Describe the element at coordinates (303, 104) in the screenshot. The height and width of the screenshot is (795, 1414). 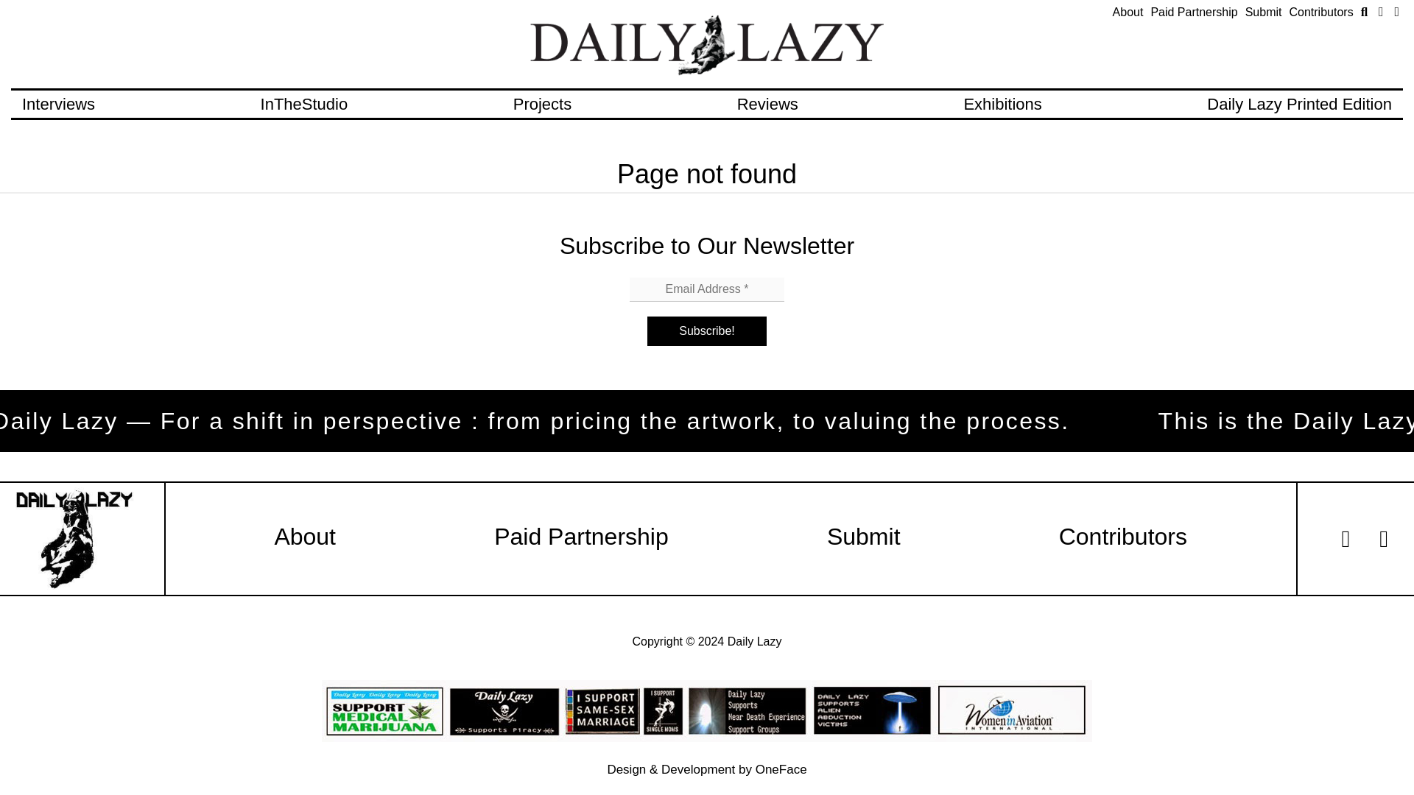
I see `InTheStudio` at that location.